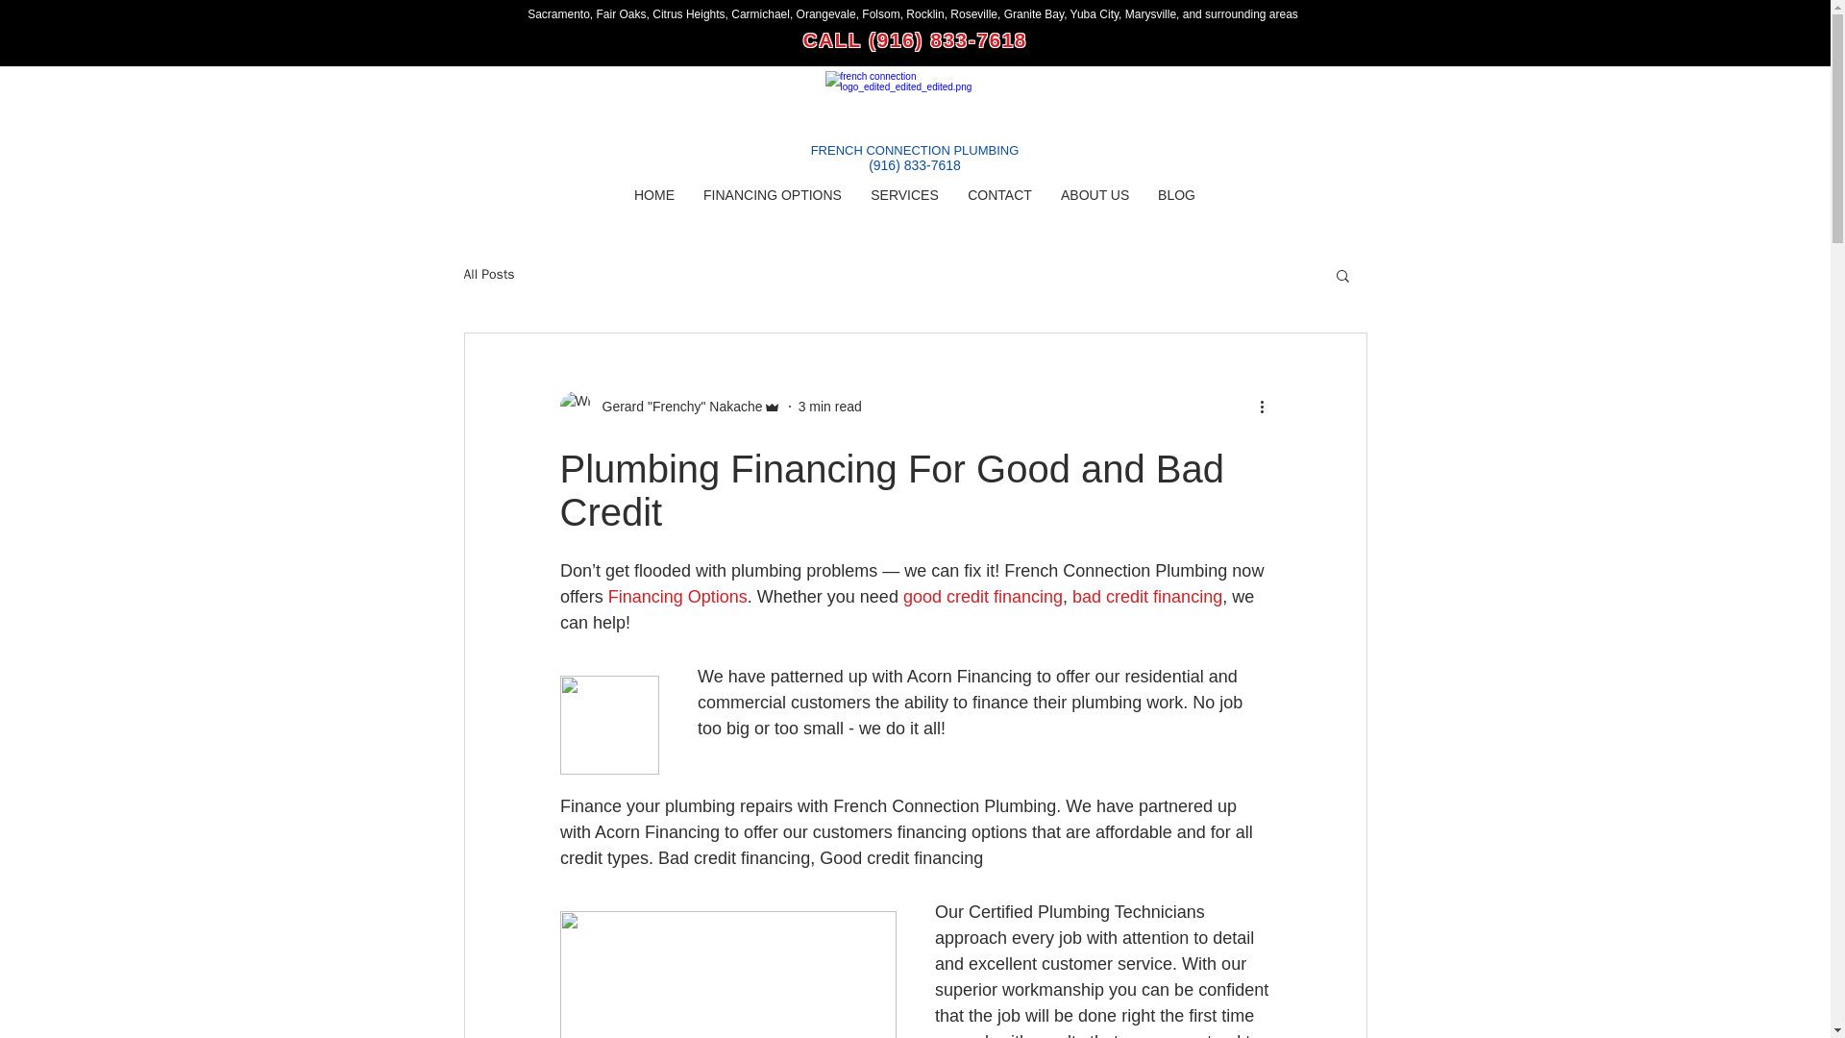 Image resolution: width=1845 pixels, height=1038 pixels. What do you see at coordinates (999, 194) in the screenshot?
I see `CONTACT` at bounding box center [999, 194].